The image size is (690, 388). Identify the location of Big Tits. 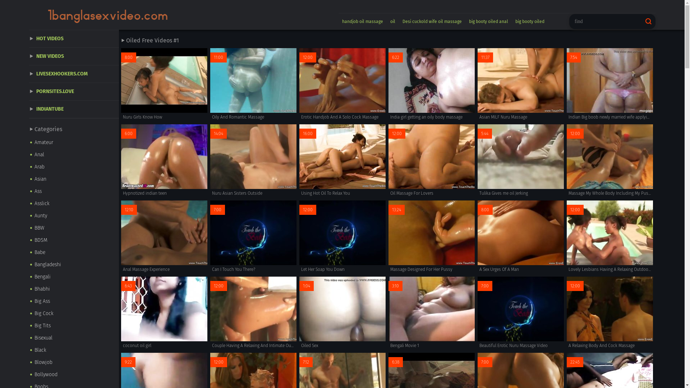
(74, 326).